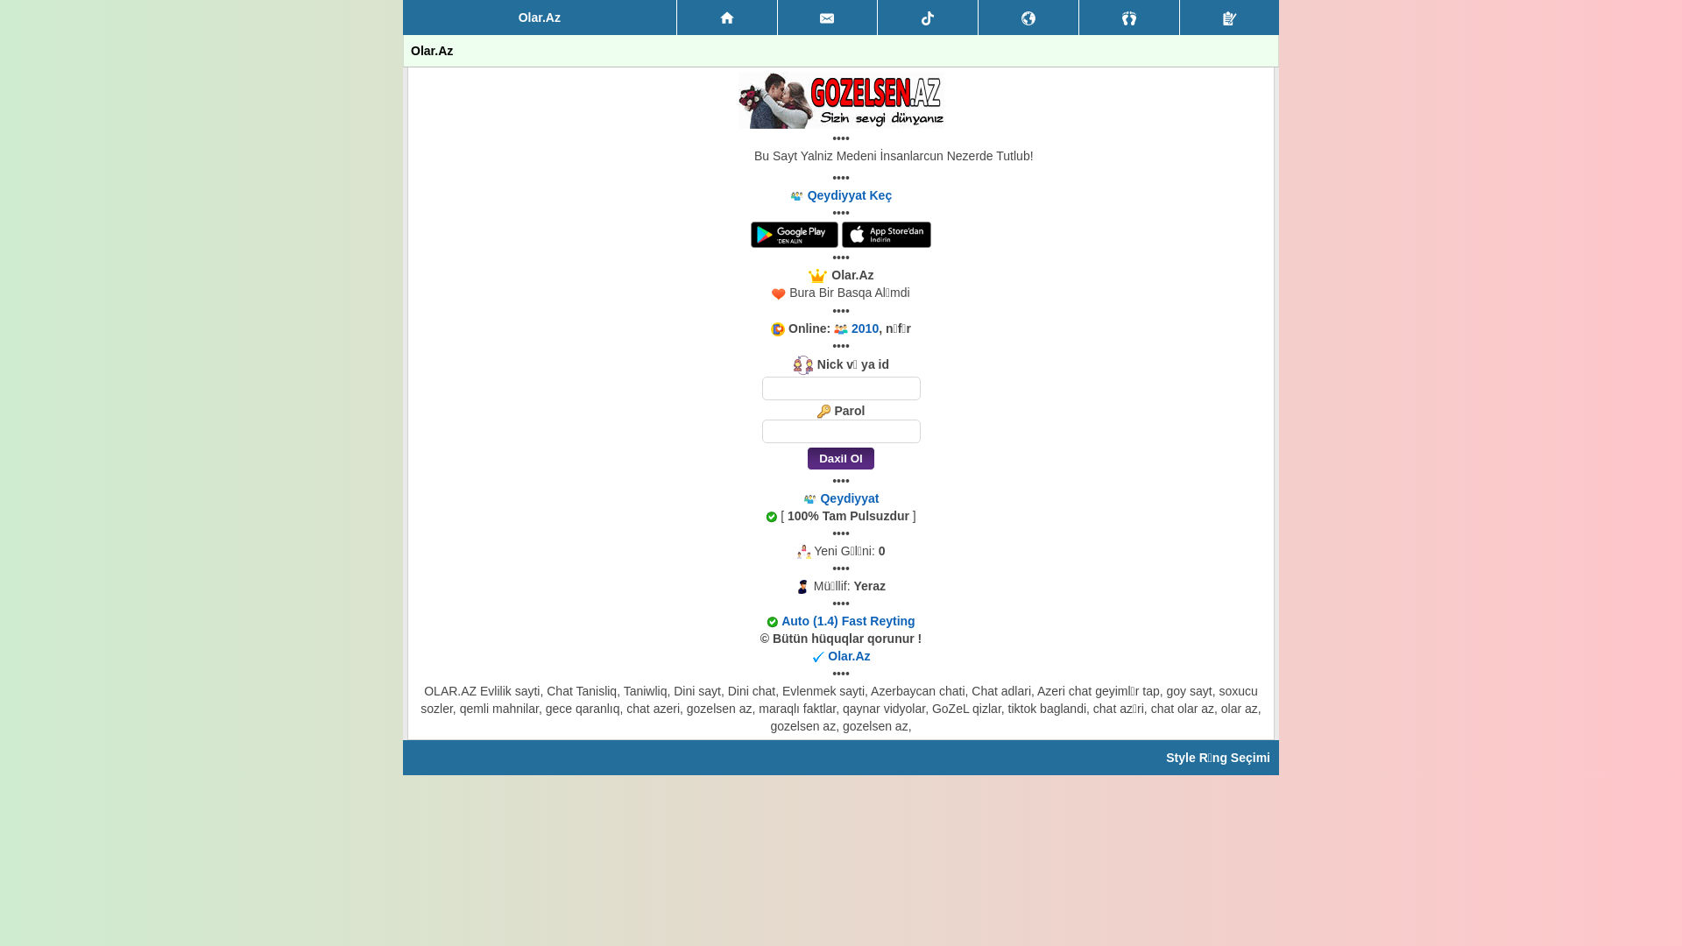 The width and height of the screenshot is (1682, 946). I want to click on Tiktok, so click(928, 18).